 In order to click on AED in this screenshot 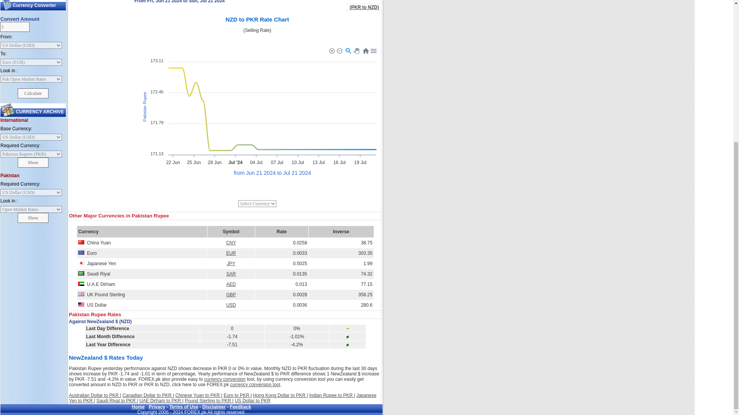, I will do `click(231, 284)`.